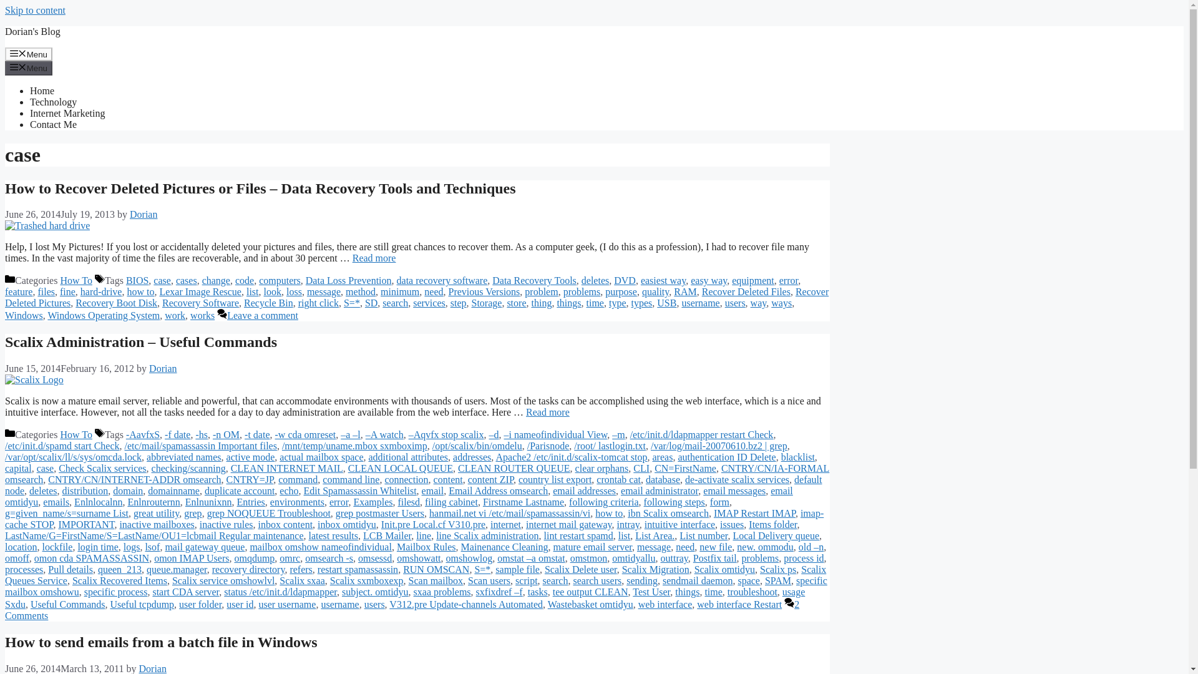  I want to click on easy way, so click(709, 280).